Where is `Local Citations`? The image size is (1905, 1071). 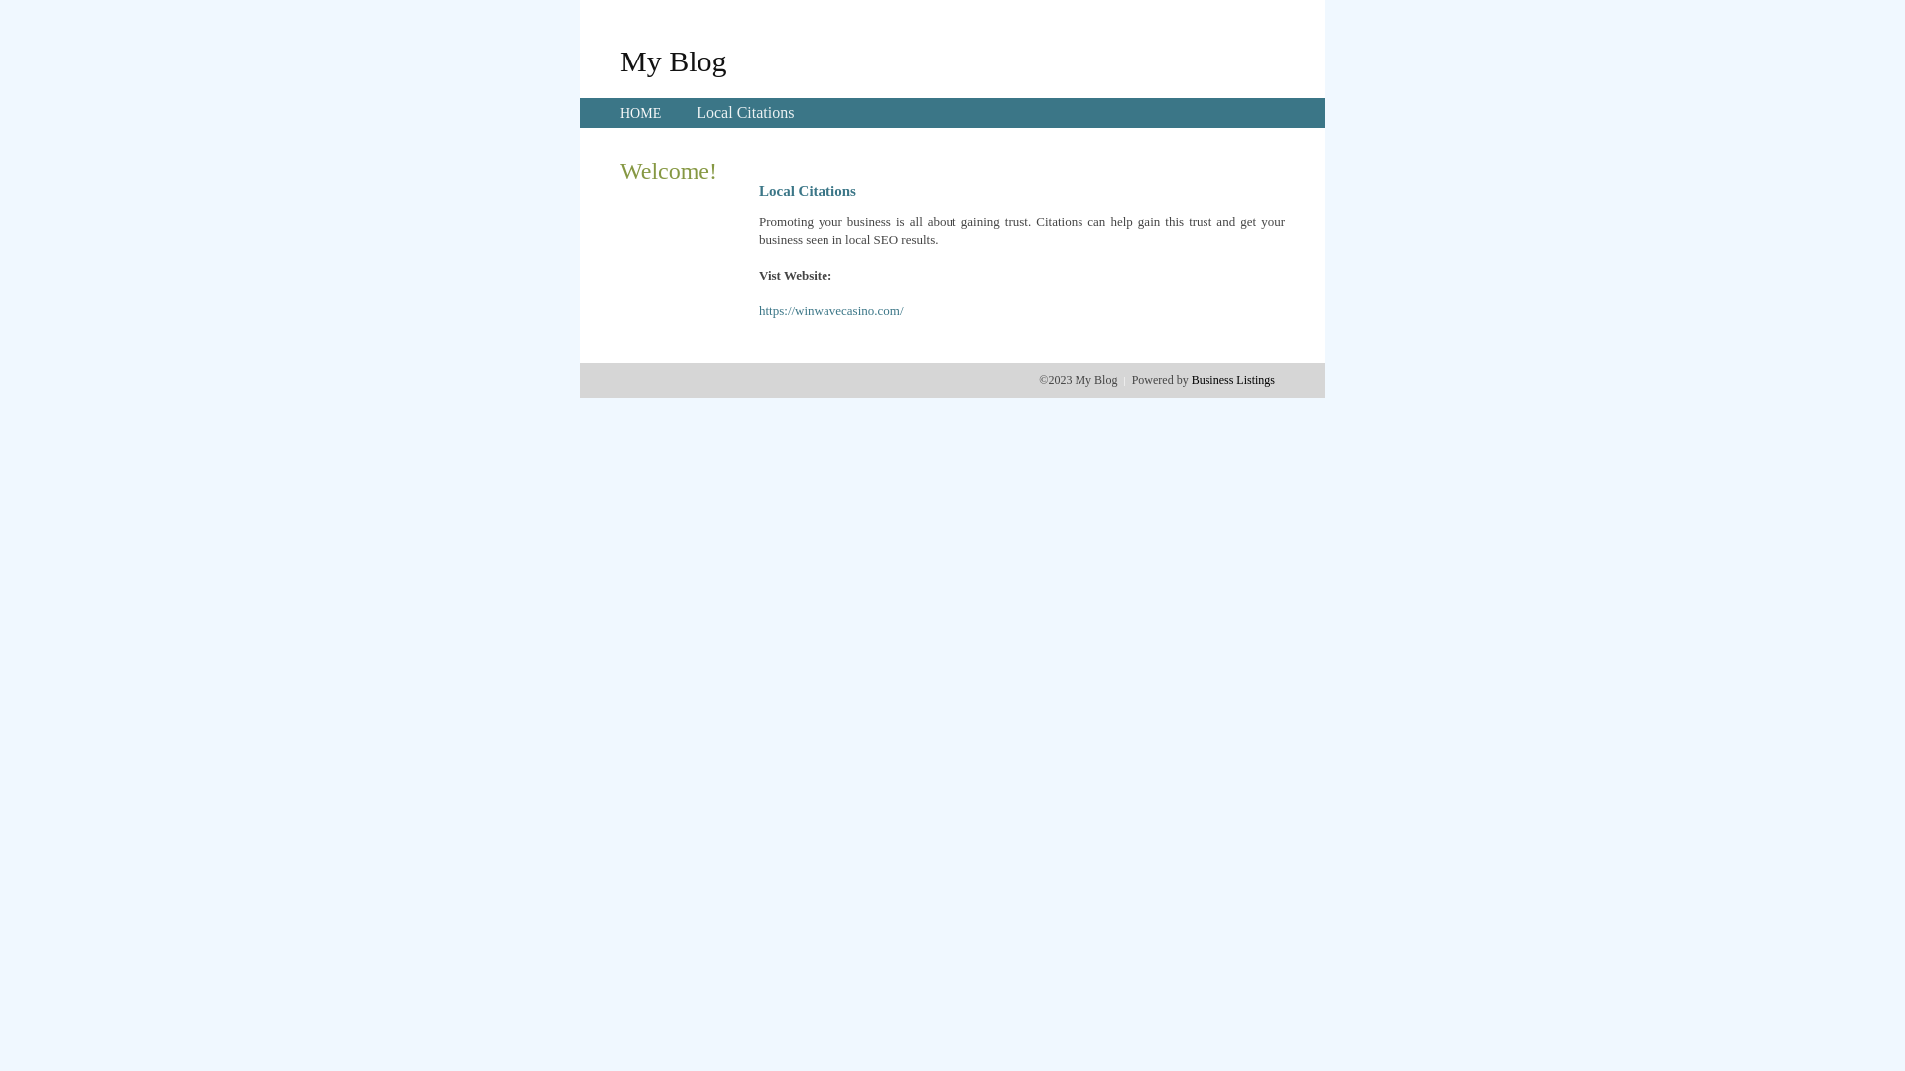
Local Citations is located at coordinates (745, 113).